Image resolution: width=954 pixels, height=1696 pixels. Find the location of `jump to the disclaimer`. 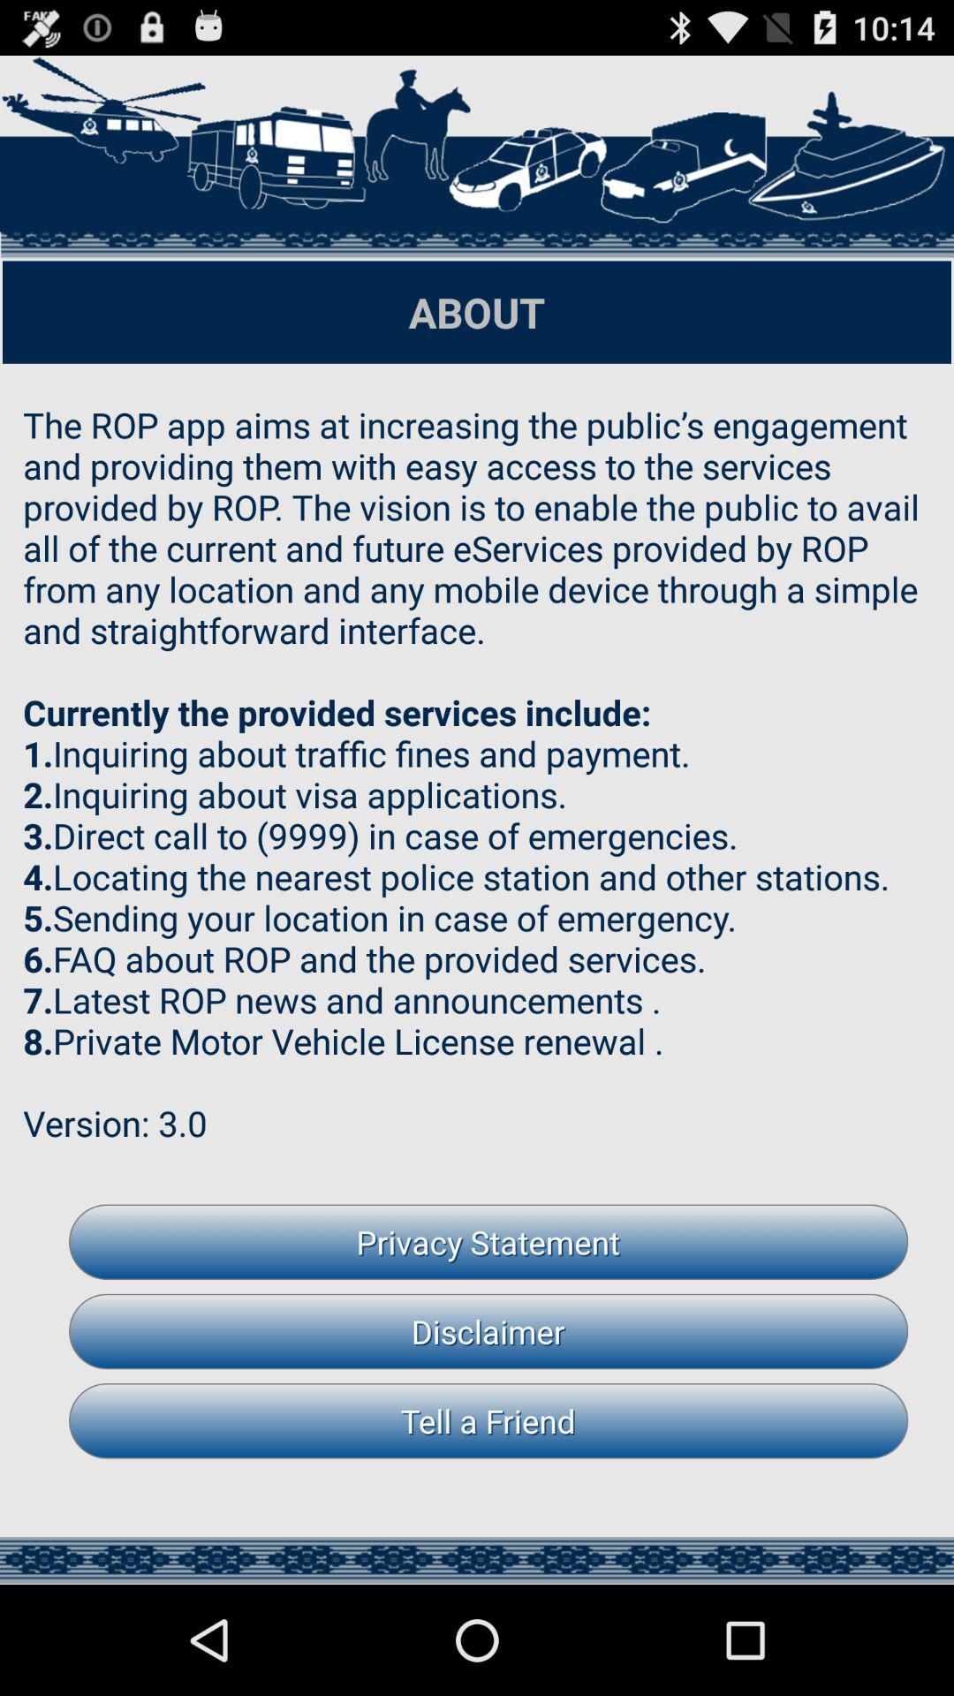

jump to the disclaimer is located at coordinates (488, 1331).